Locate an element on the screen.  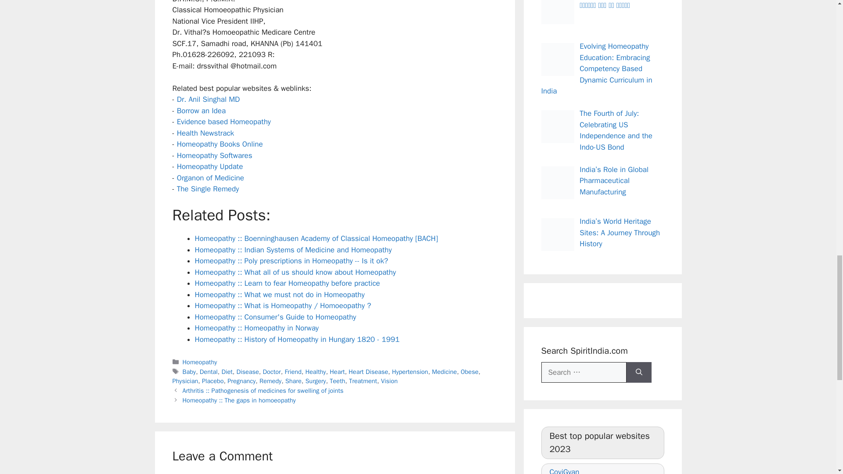
Homeopathy :: History of Homeopathy in Hungary 1820 - 1991 is located at coordinates (297, 339).